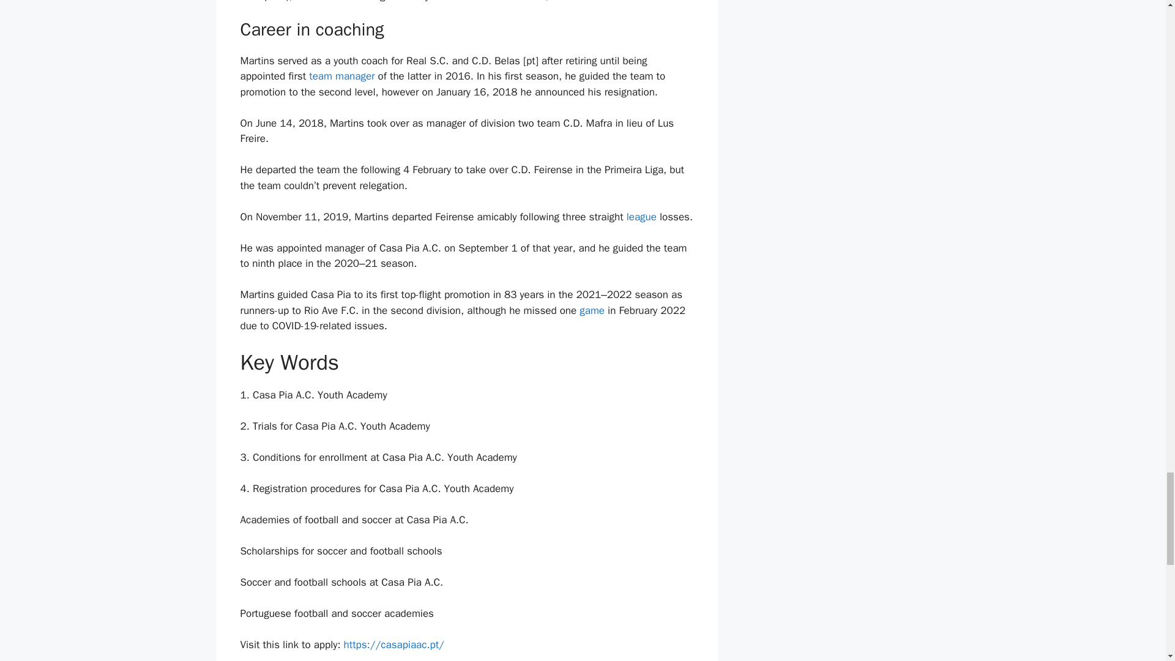 The width and height of the screenshot is (1175, 661). What do you see at coordinates (640, 217) in the screenshot?
I see `league` at bounding box center [640, 217].